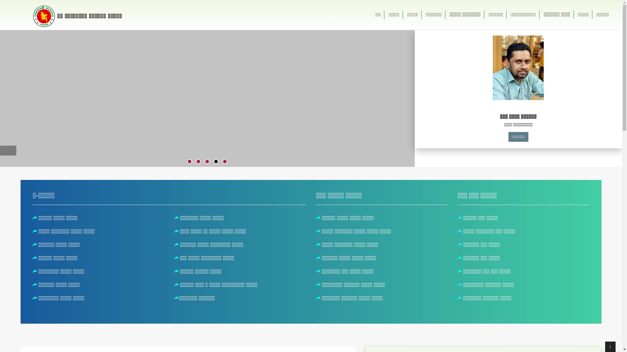 Image resolution: width=627 pixels, height=352 pixels. I want to click on 3, so click(207, 162).